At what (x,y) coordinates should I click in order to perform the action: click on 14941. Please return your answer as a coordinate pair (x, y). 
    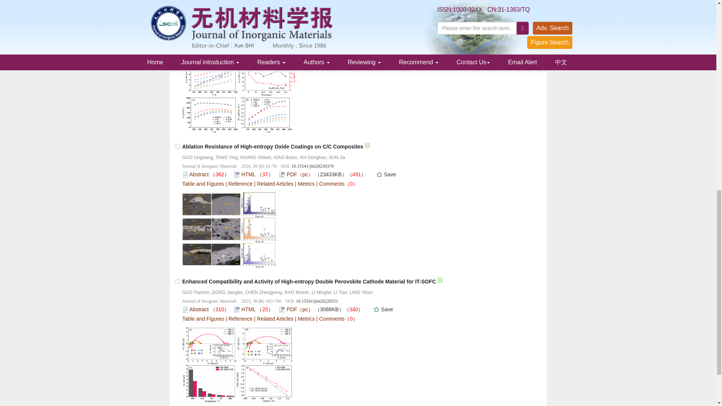
    Looking at the image, I should click on (177, 147).